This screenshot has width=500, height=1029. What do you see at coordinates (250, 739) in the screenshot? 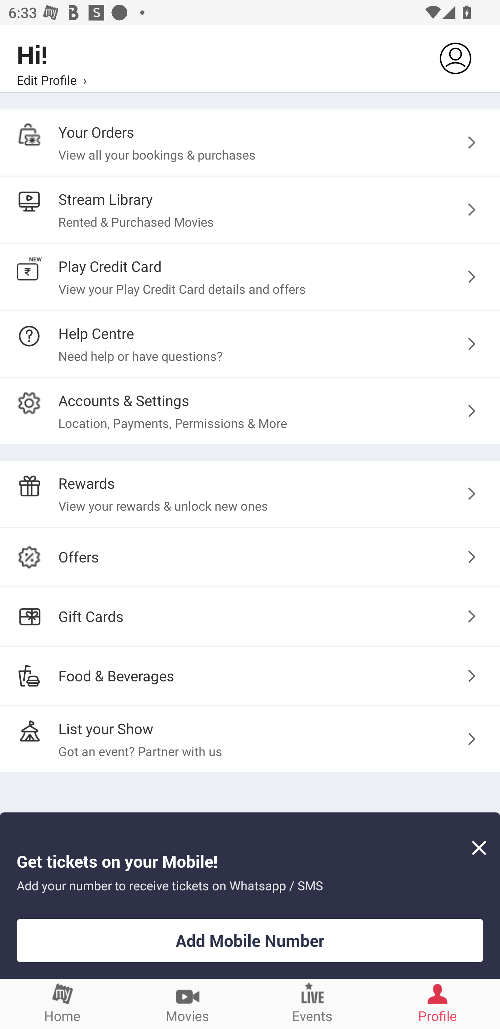
I see `List your Show Got an event? Partner with us` at bounding box center [250, 739].